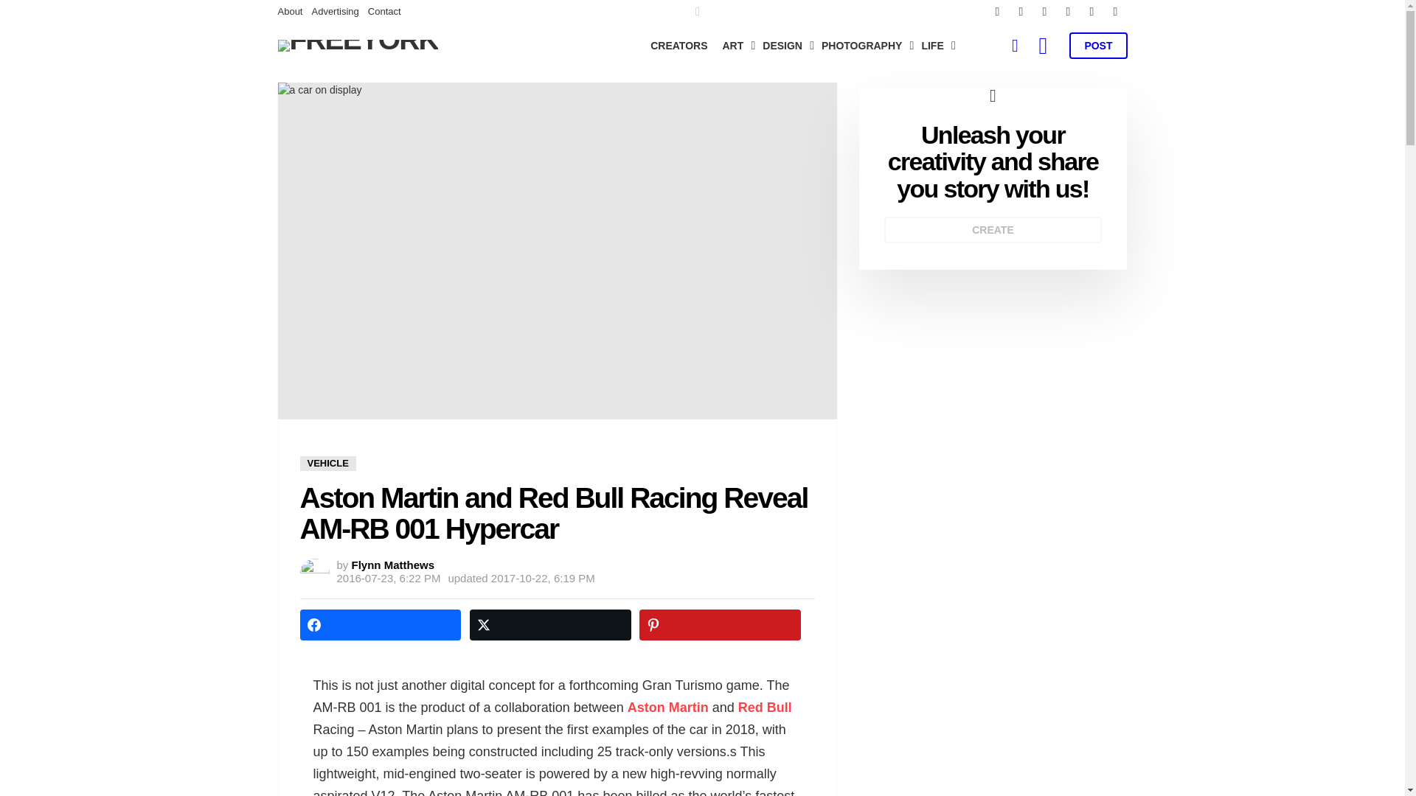 This screenshot has width=1416, height=796. I want to click on Advertising, so click(335, 12).